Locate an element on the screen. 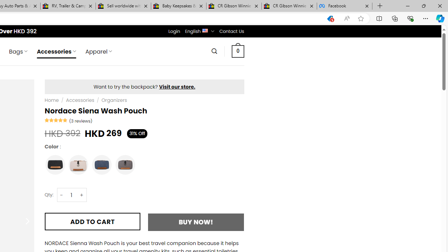 The height and width of the screenshot is (252, 448). This site has coupons! Shopping in Microsoft Edge, 5 is located at coordinates (330, 19).